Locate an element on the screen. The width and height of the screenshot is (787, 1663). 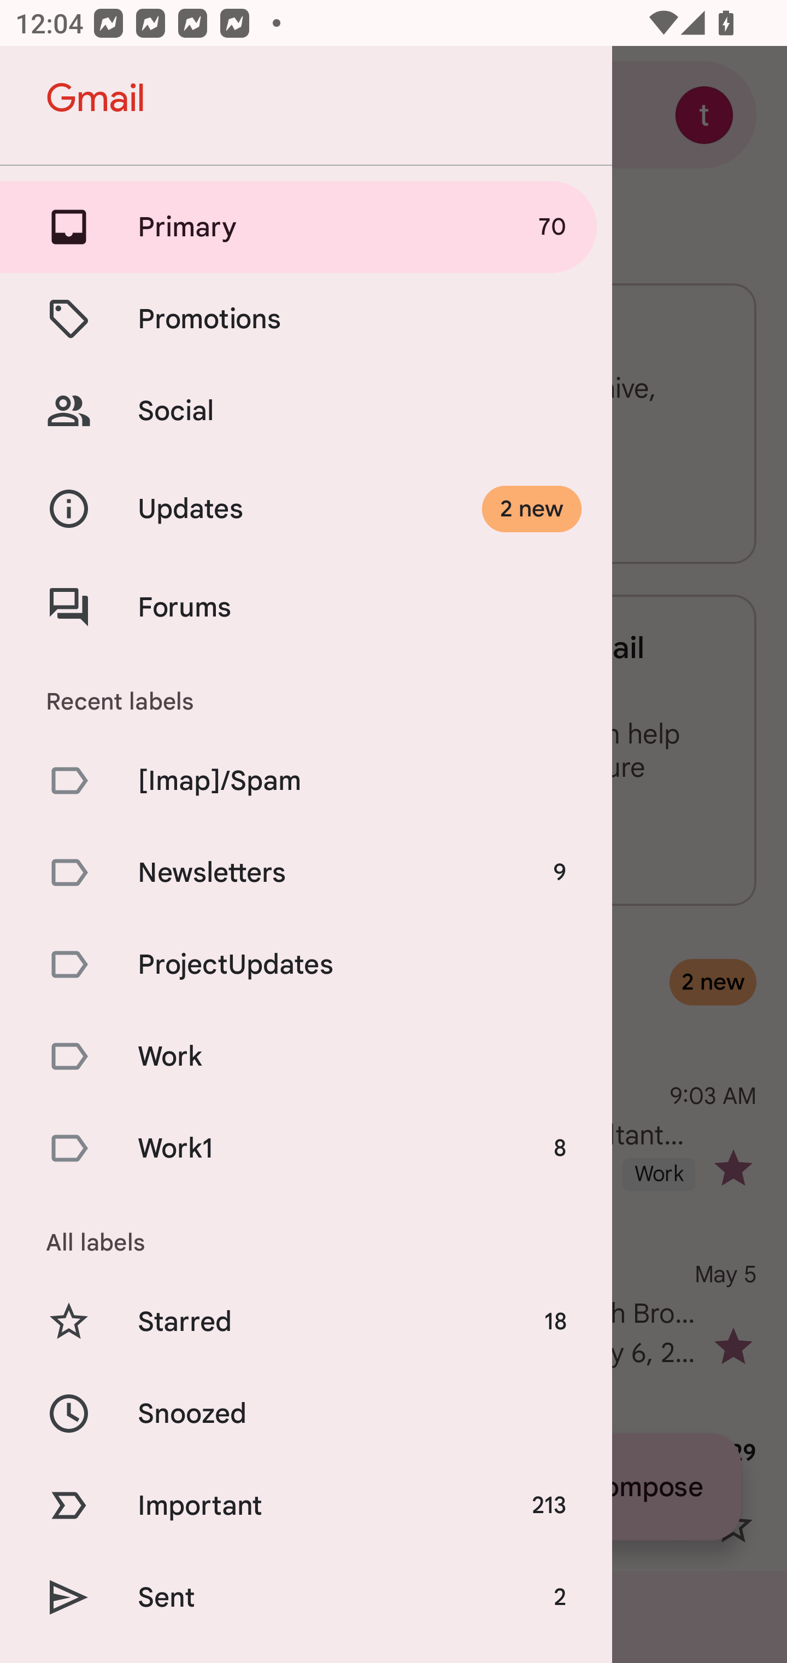
ProjectUpdates is located at coordinates (306, 964).